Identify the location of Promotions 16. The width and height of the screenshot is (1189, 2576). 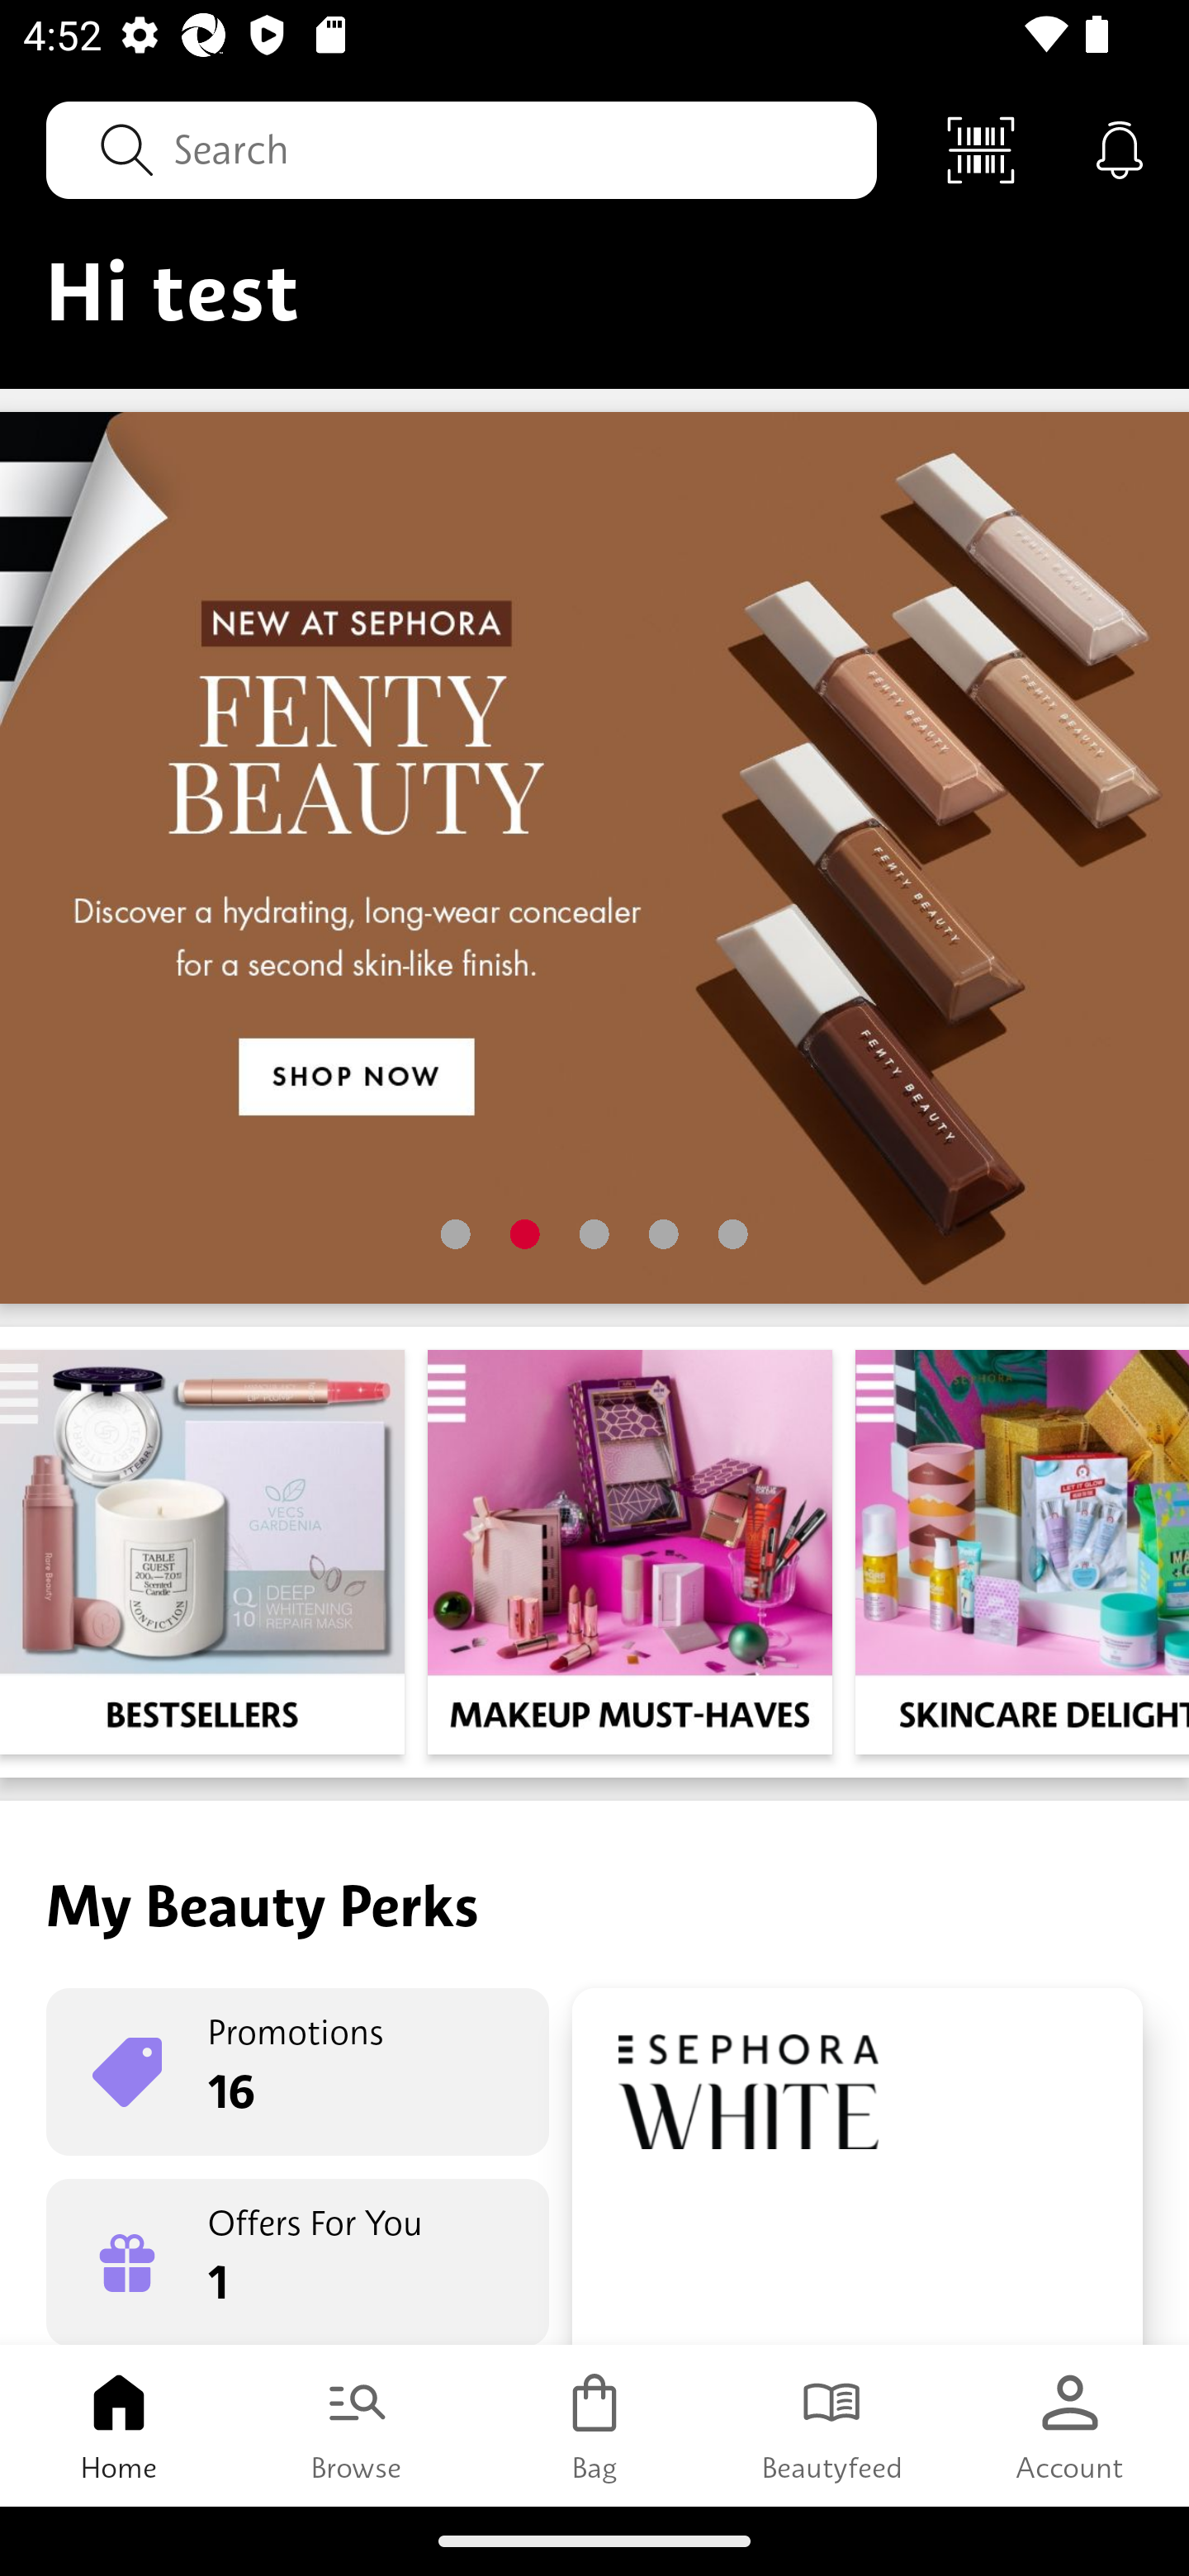
(297, 2072).